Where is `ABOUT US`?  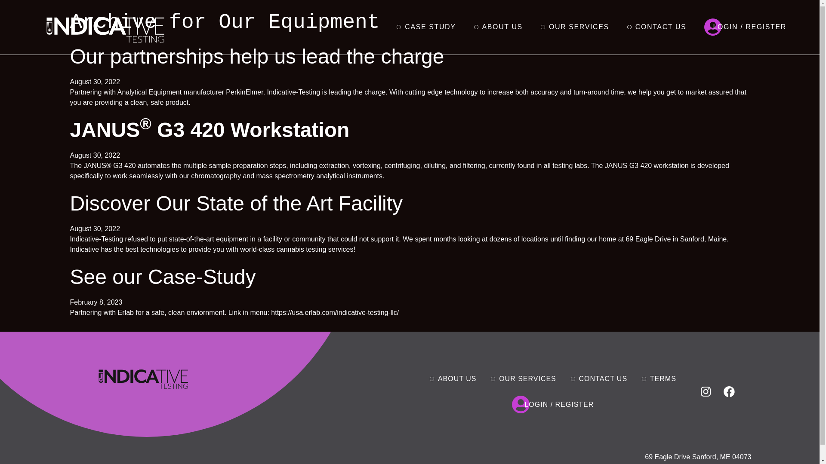
ABOUT US is located at coordinates (459, 379).